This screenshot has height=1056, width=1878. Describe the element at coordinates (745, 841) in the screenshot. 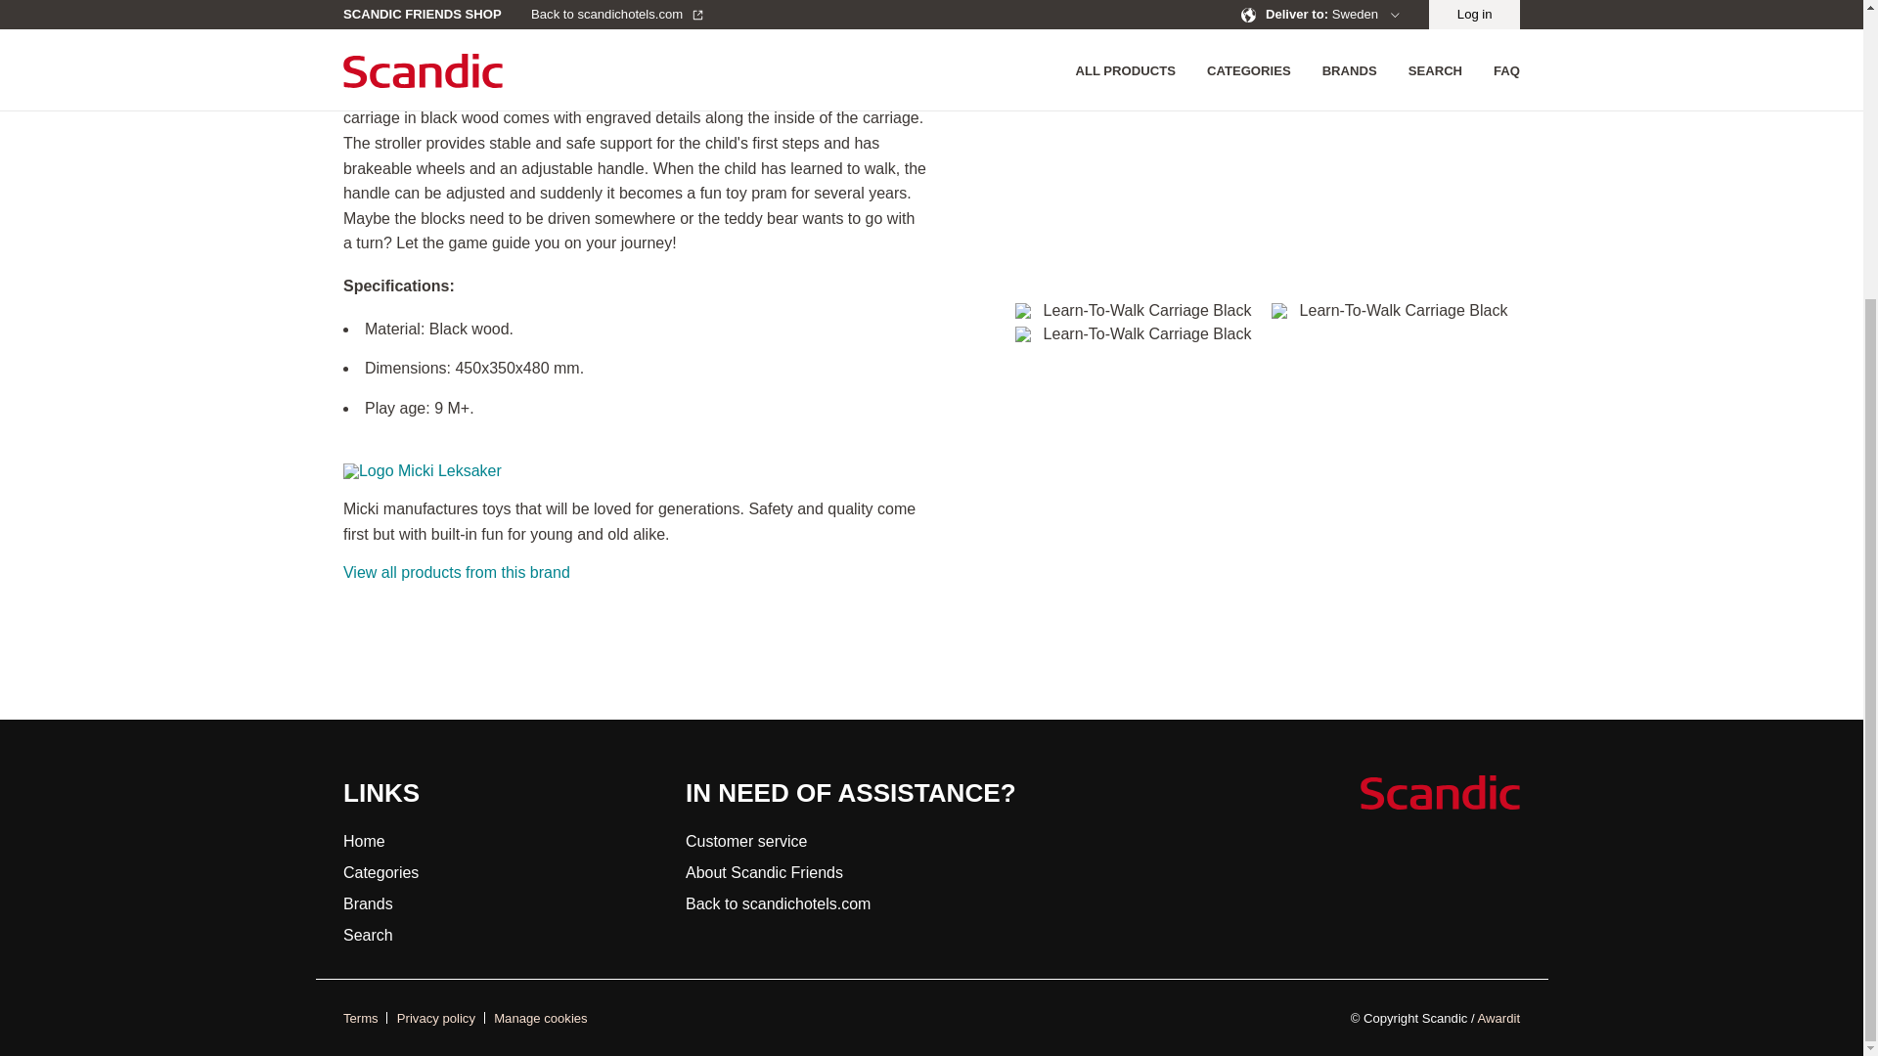

I see `Customer service` at that location.